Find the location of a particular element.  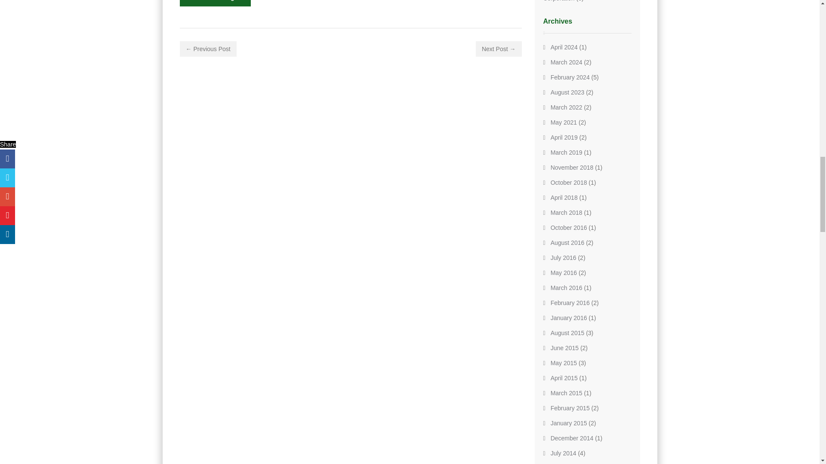

Post a Message is located at coordinates (215, 3).